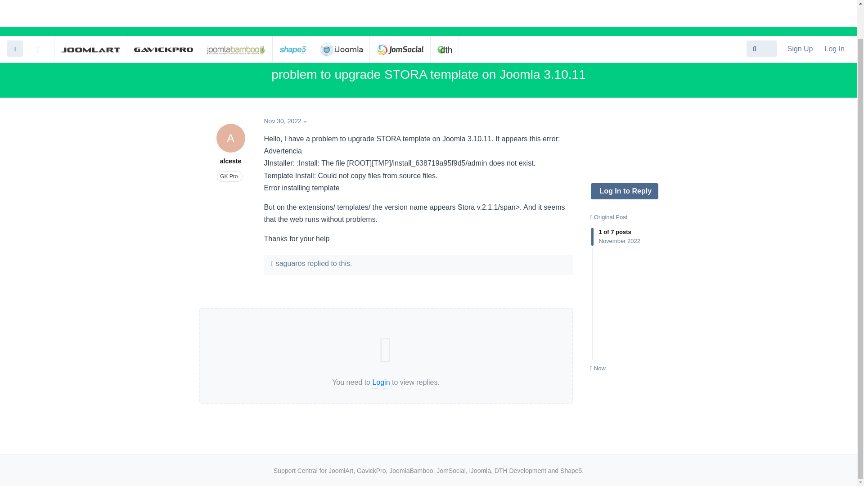 This screenshot has height=486, width=864. I want to click on GK Joomla Templates, so click(409, 51).